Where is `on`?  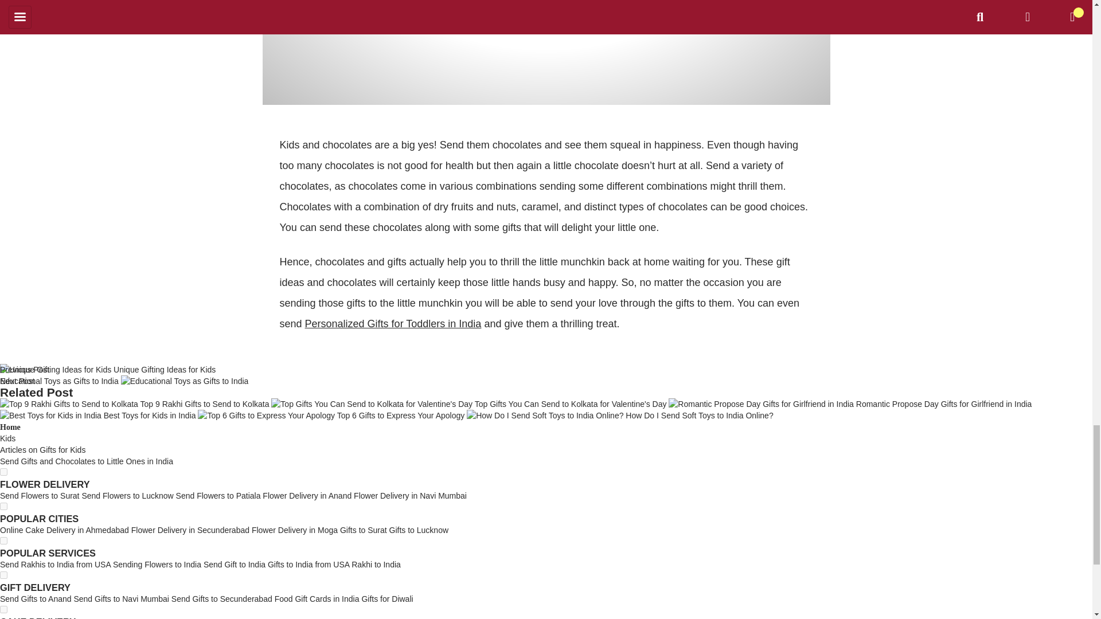
on is located at coordinates (3, 472).